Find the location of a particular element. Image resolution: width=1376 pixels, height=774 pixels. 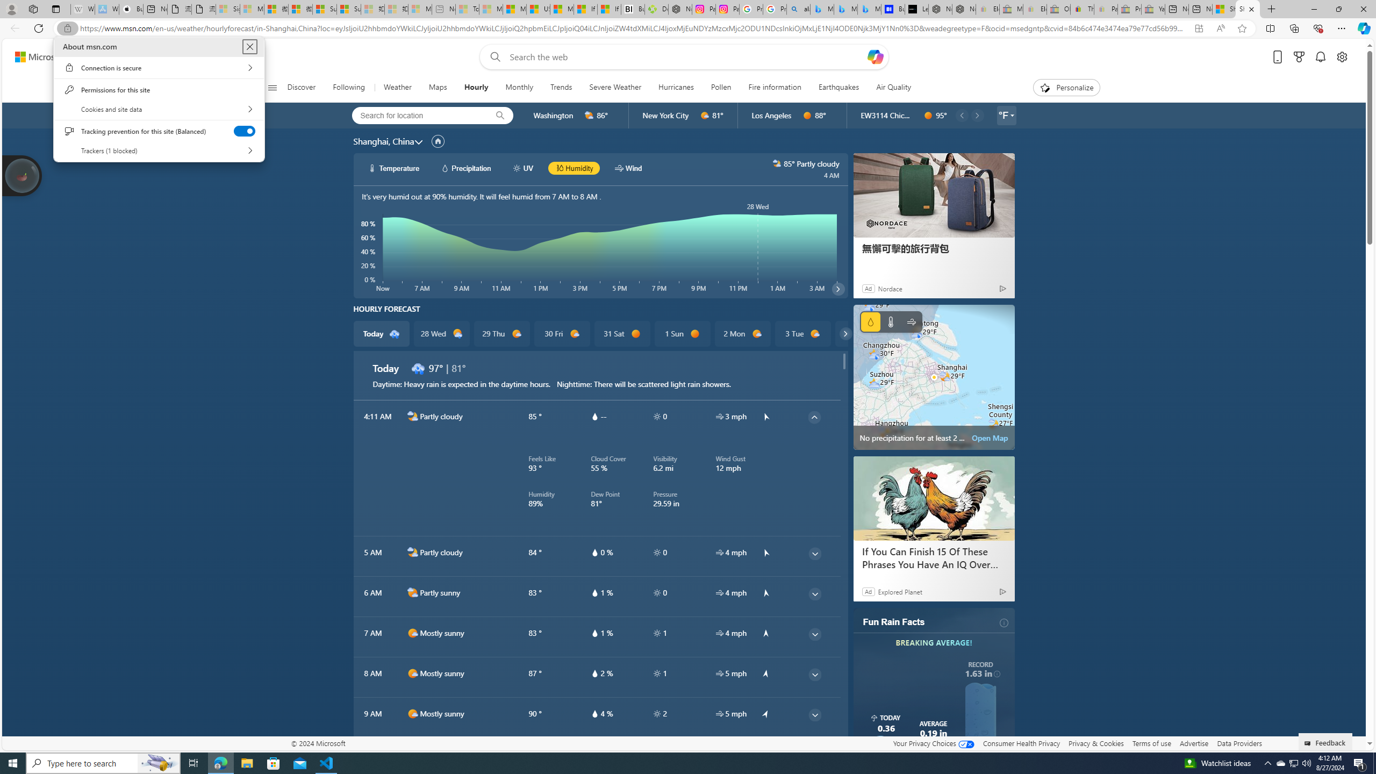

Class: feedback_link_icon-DS-EntryPoint1-1 is located at coordinates (1309, 743).